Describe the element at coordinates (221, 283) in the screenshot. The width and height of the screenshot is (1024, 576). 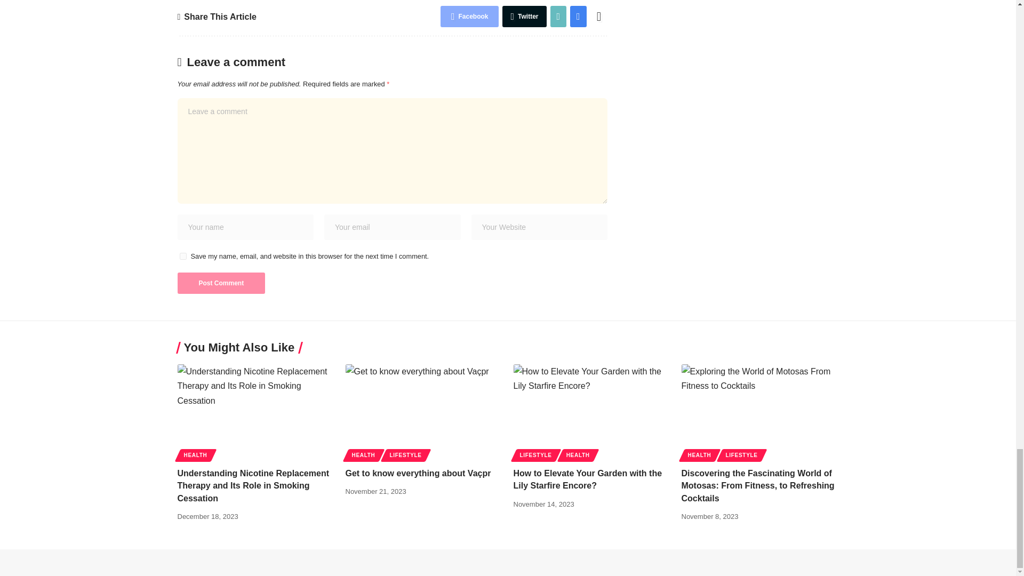
I see `Post Comment` at that location.